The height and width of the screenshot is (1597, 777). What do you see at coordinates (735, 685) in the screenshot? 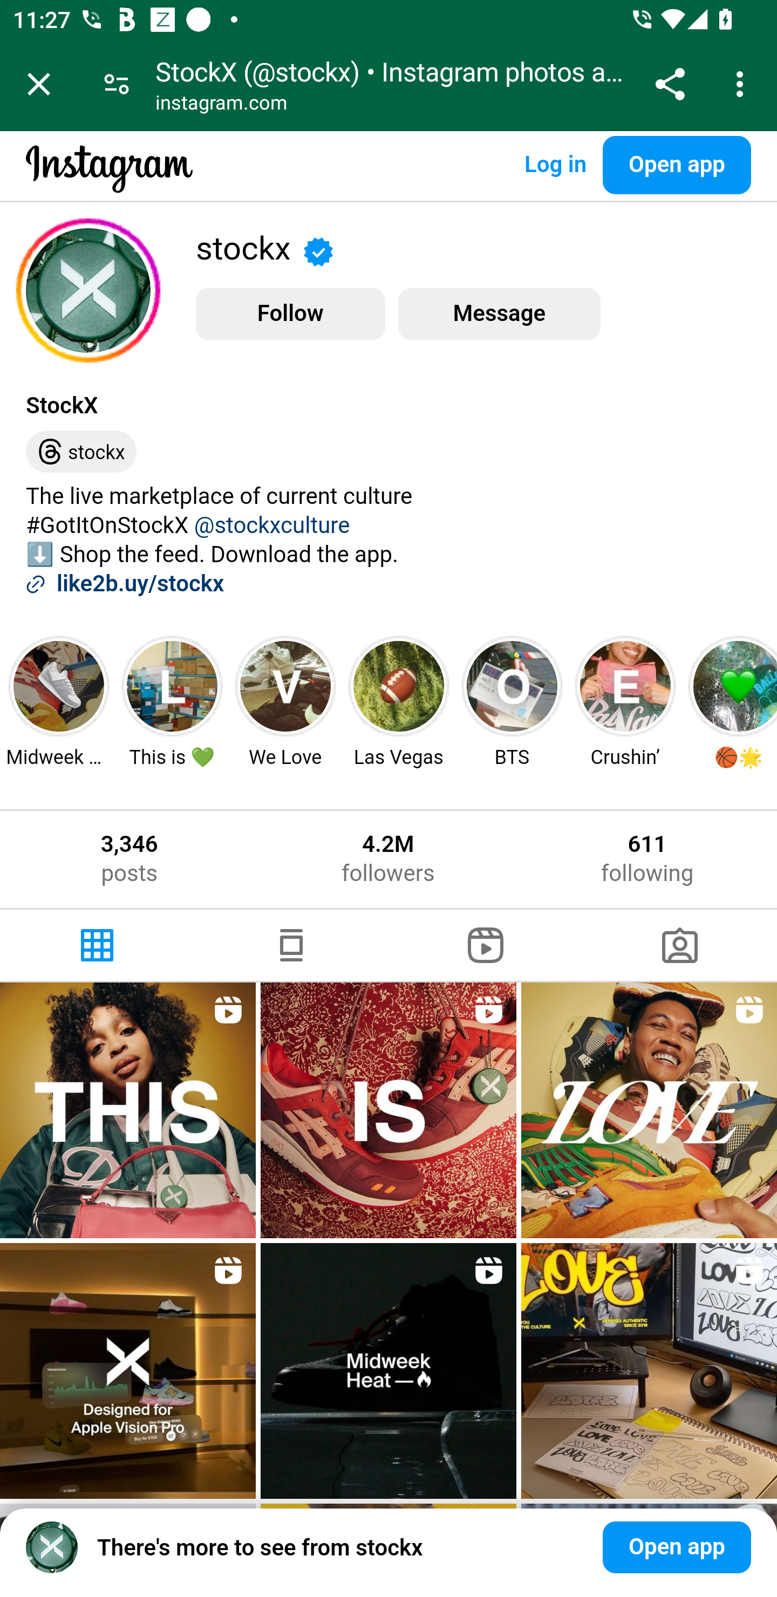
I see `🏀🌟's profile picture` at bounding box center [735, 685].